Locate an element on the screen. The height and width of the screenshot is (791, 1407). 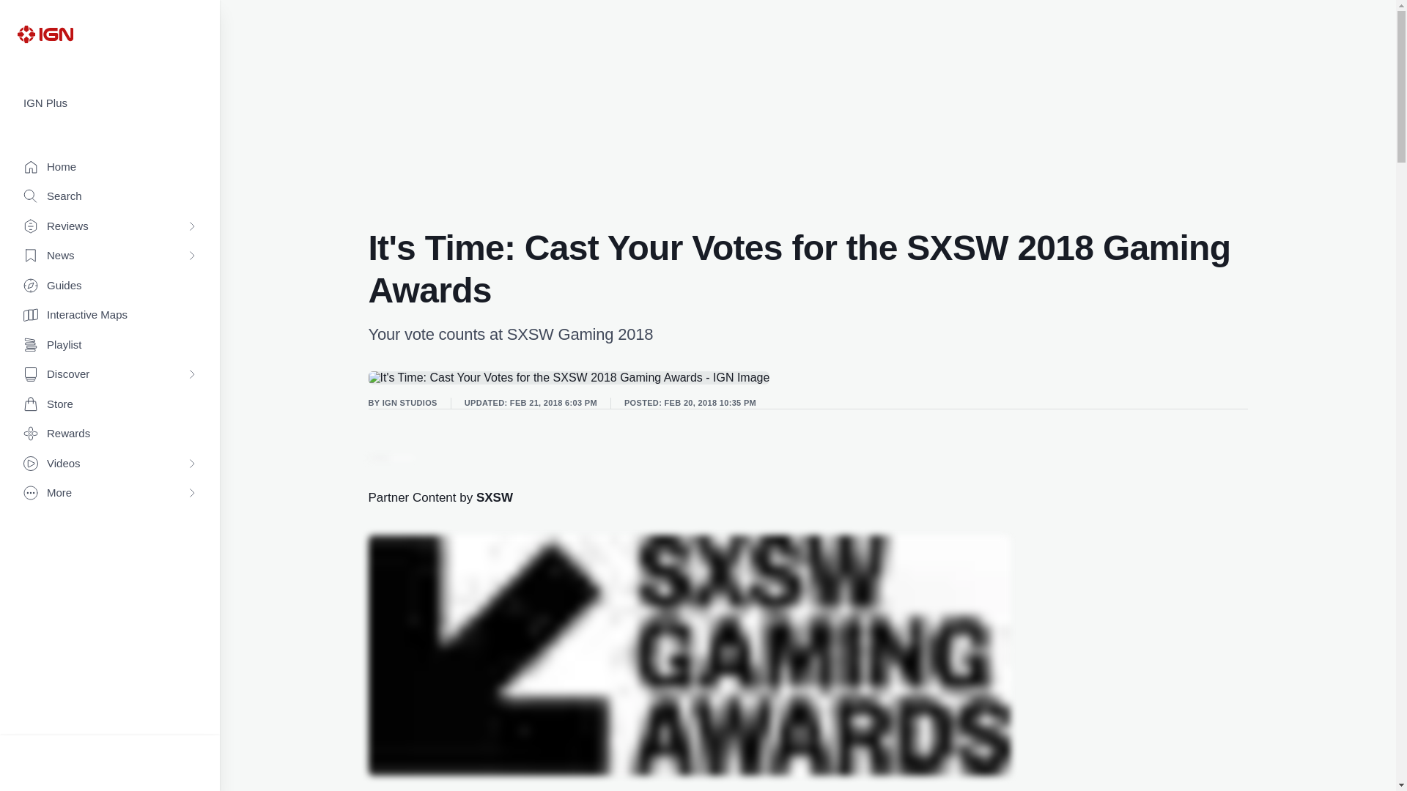
IGN Logo is located at coordinates (45, 34).